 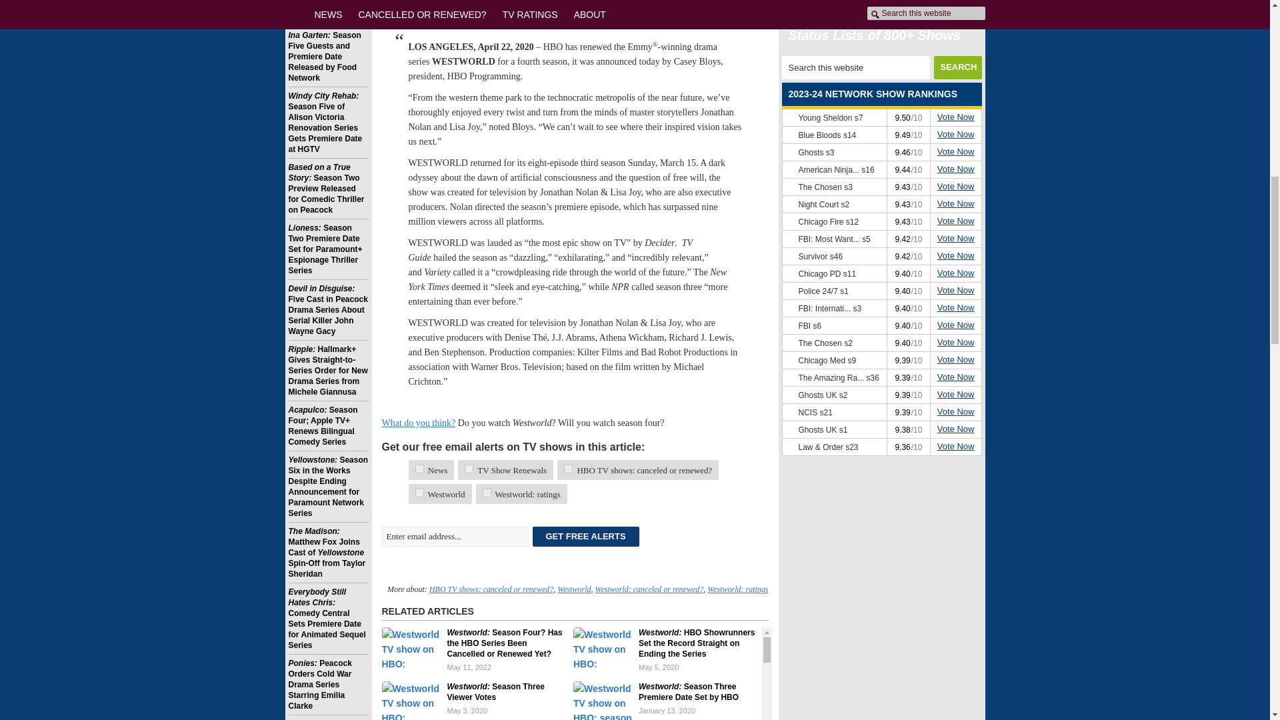 What do you see at coordinates (585, 536) in the screenshot?
I see `GET FREE ALERTS` at bounding box center [585, 536].